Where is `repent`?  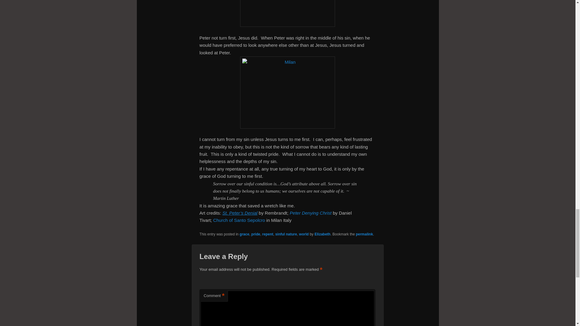
repent is located at coordinates (268, 234).